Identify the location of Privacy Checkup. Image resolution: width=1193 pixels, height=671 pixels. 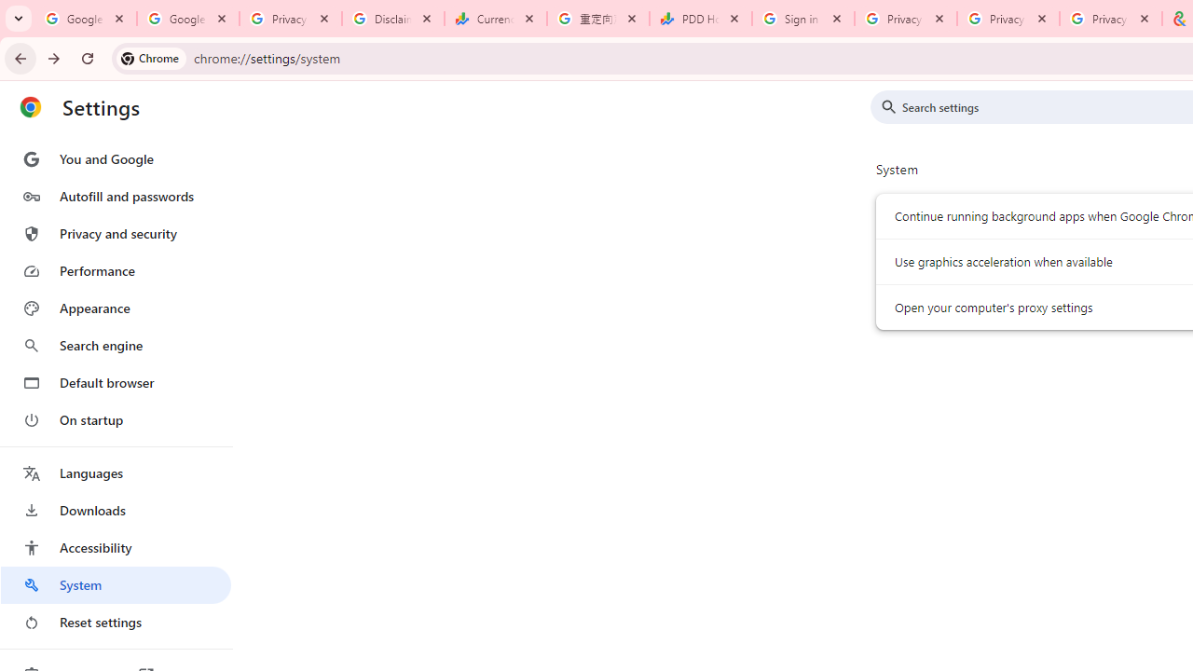
(1110, 19).